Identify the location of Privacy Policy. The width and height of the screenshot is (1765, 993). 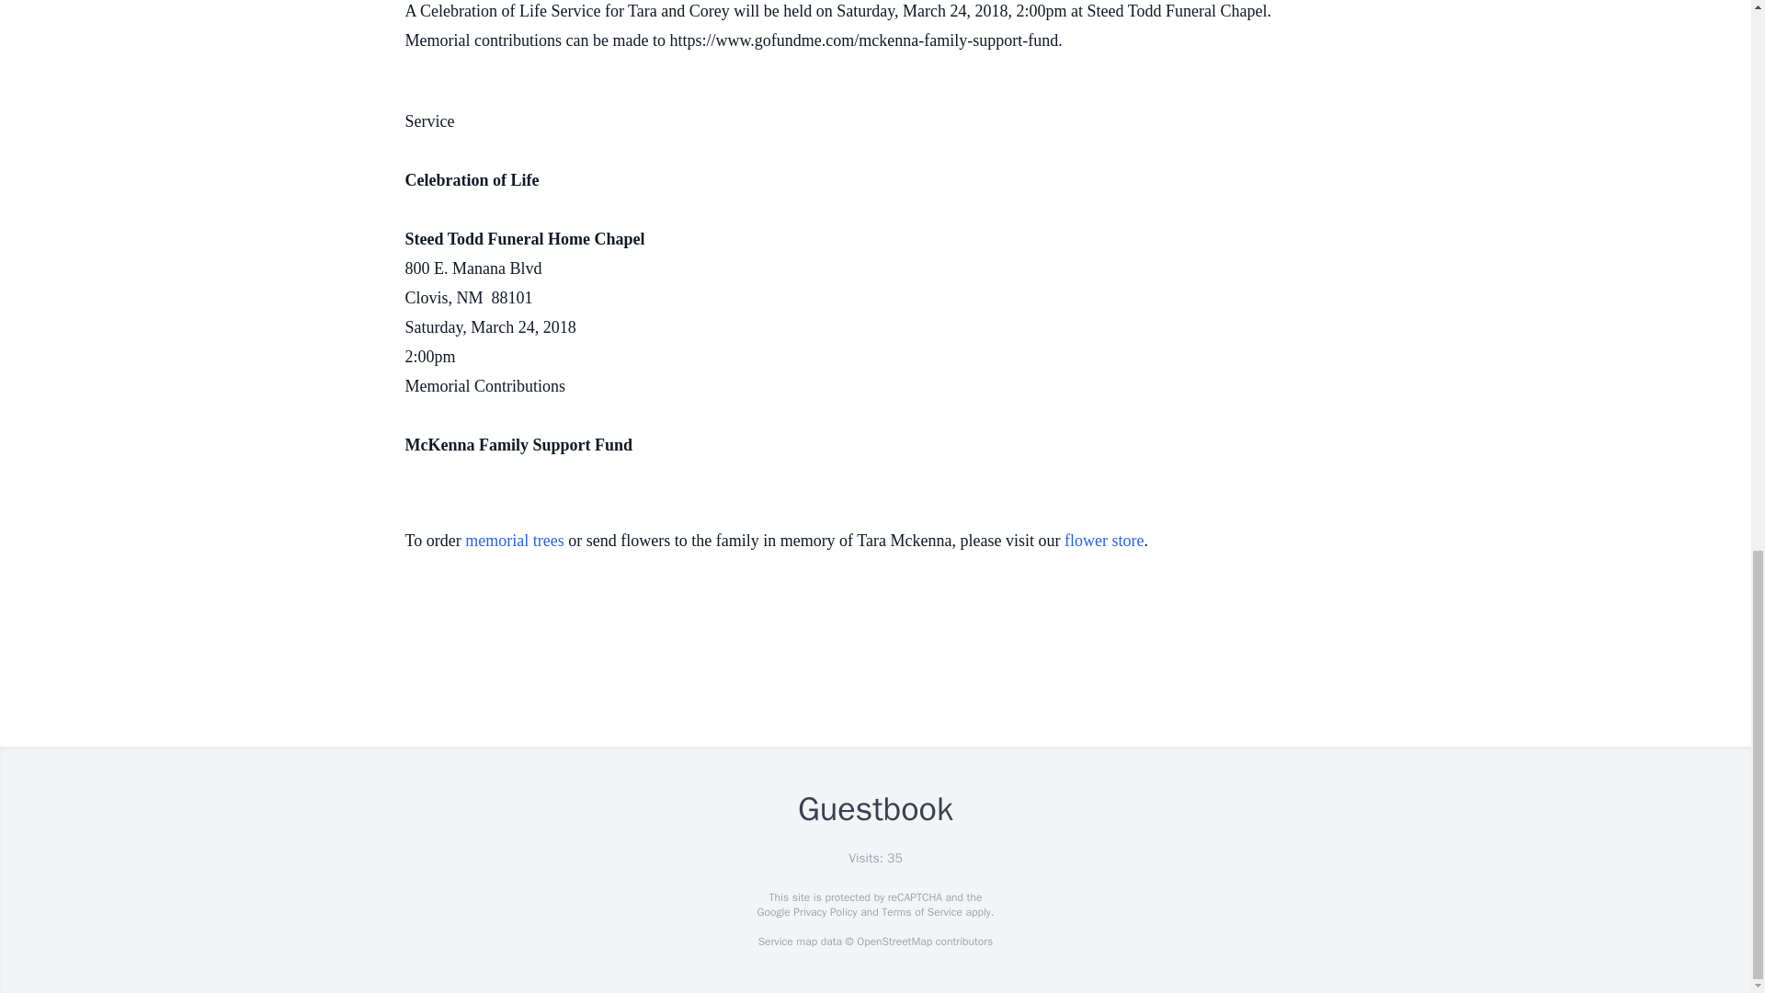
(824, 912).